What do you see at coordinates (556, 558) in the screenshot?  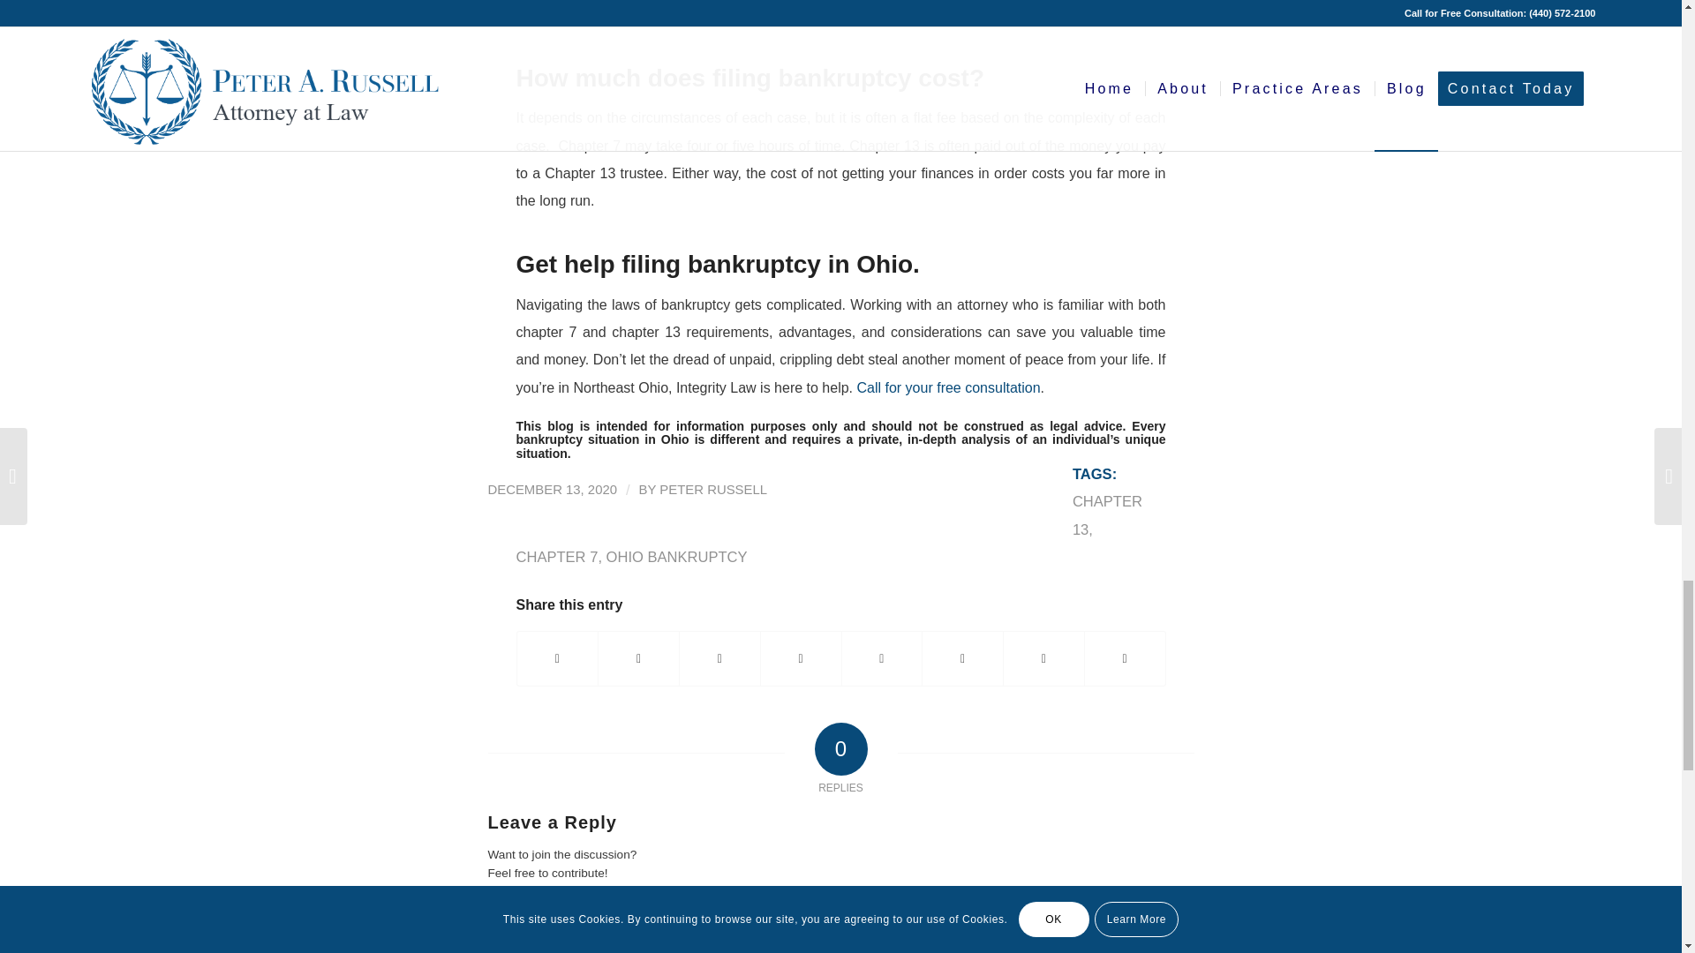 I see `CHAPTER 7` at bounding box center [556, 558].